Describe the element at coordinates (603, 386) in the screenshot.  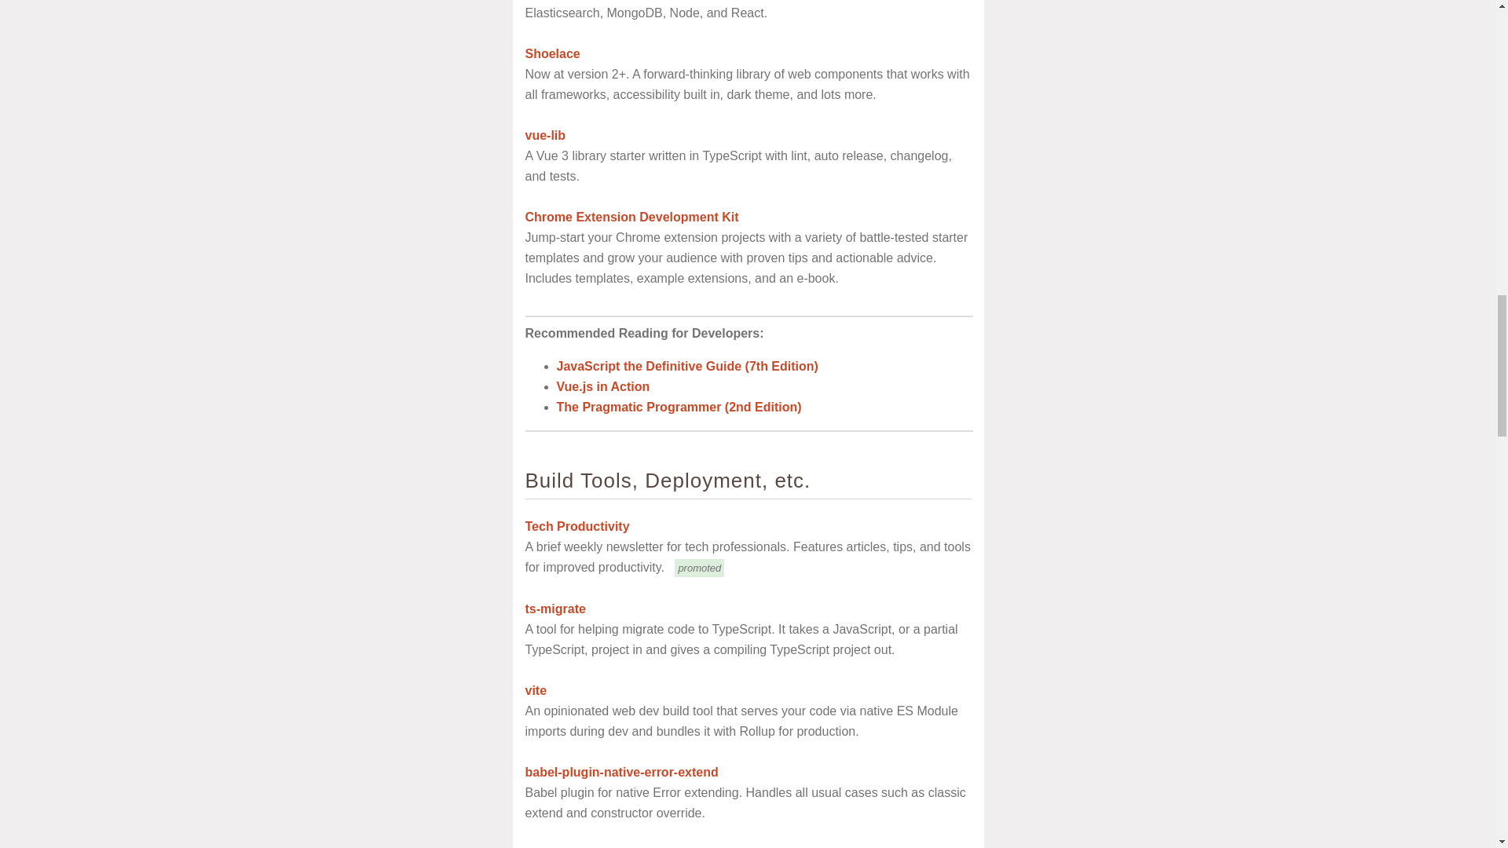
I see `Vue.js in Action` at that location.